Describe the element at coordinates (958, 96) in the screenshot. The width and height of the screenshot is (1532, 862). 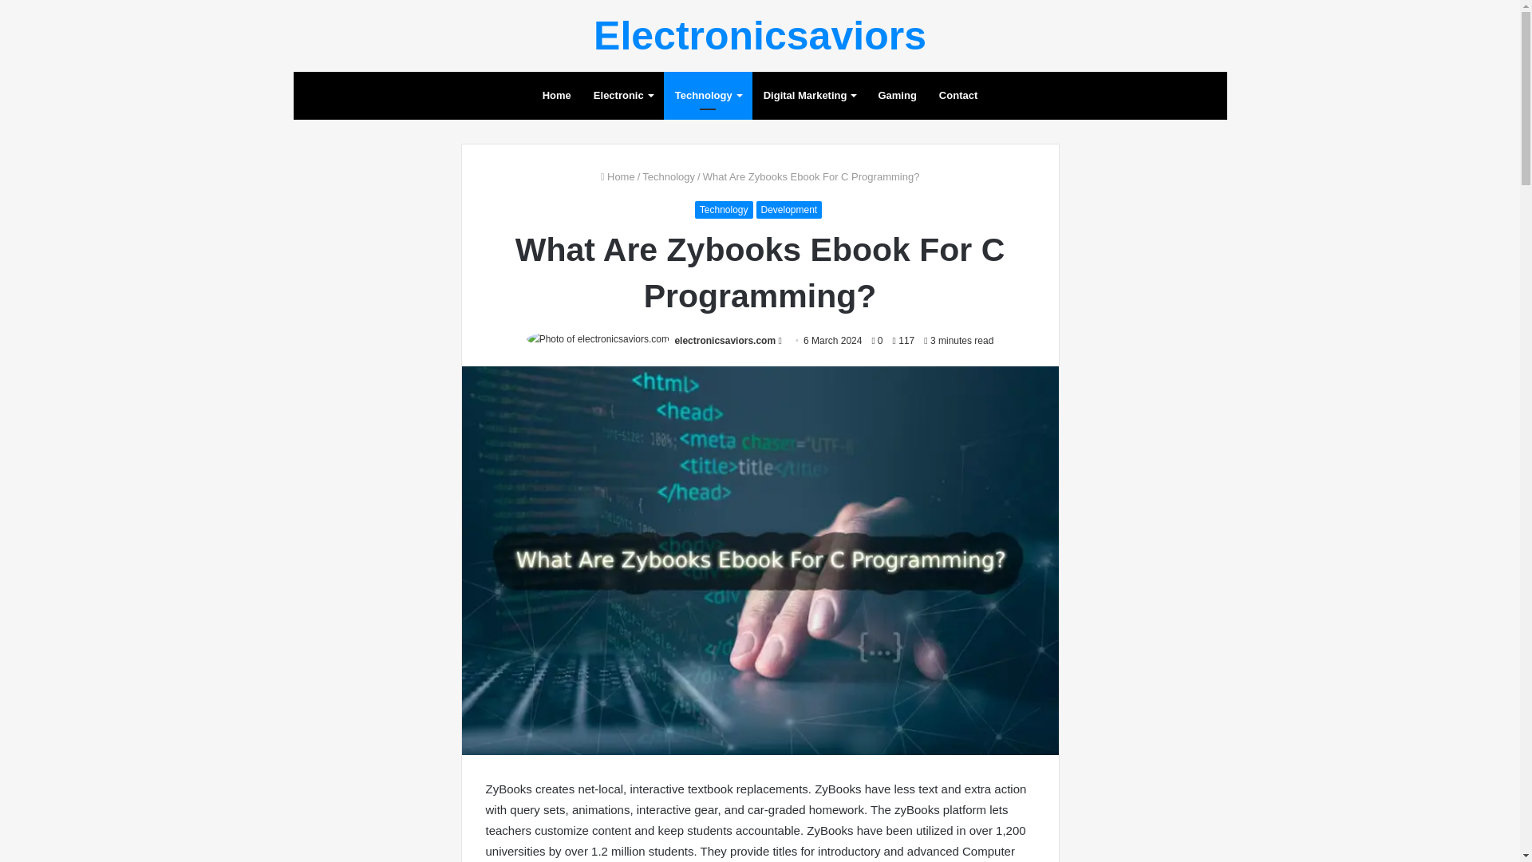
I see `Contact` at that location.